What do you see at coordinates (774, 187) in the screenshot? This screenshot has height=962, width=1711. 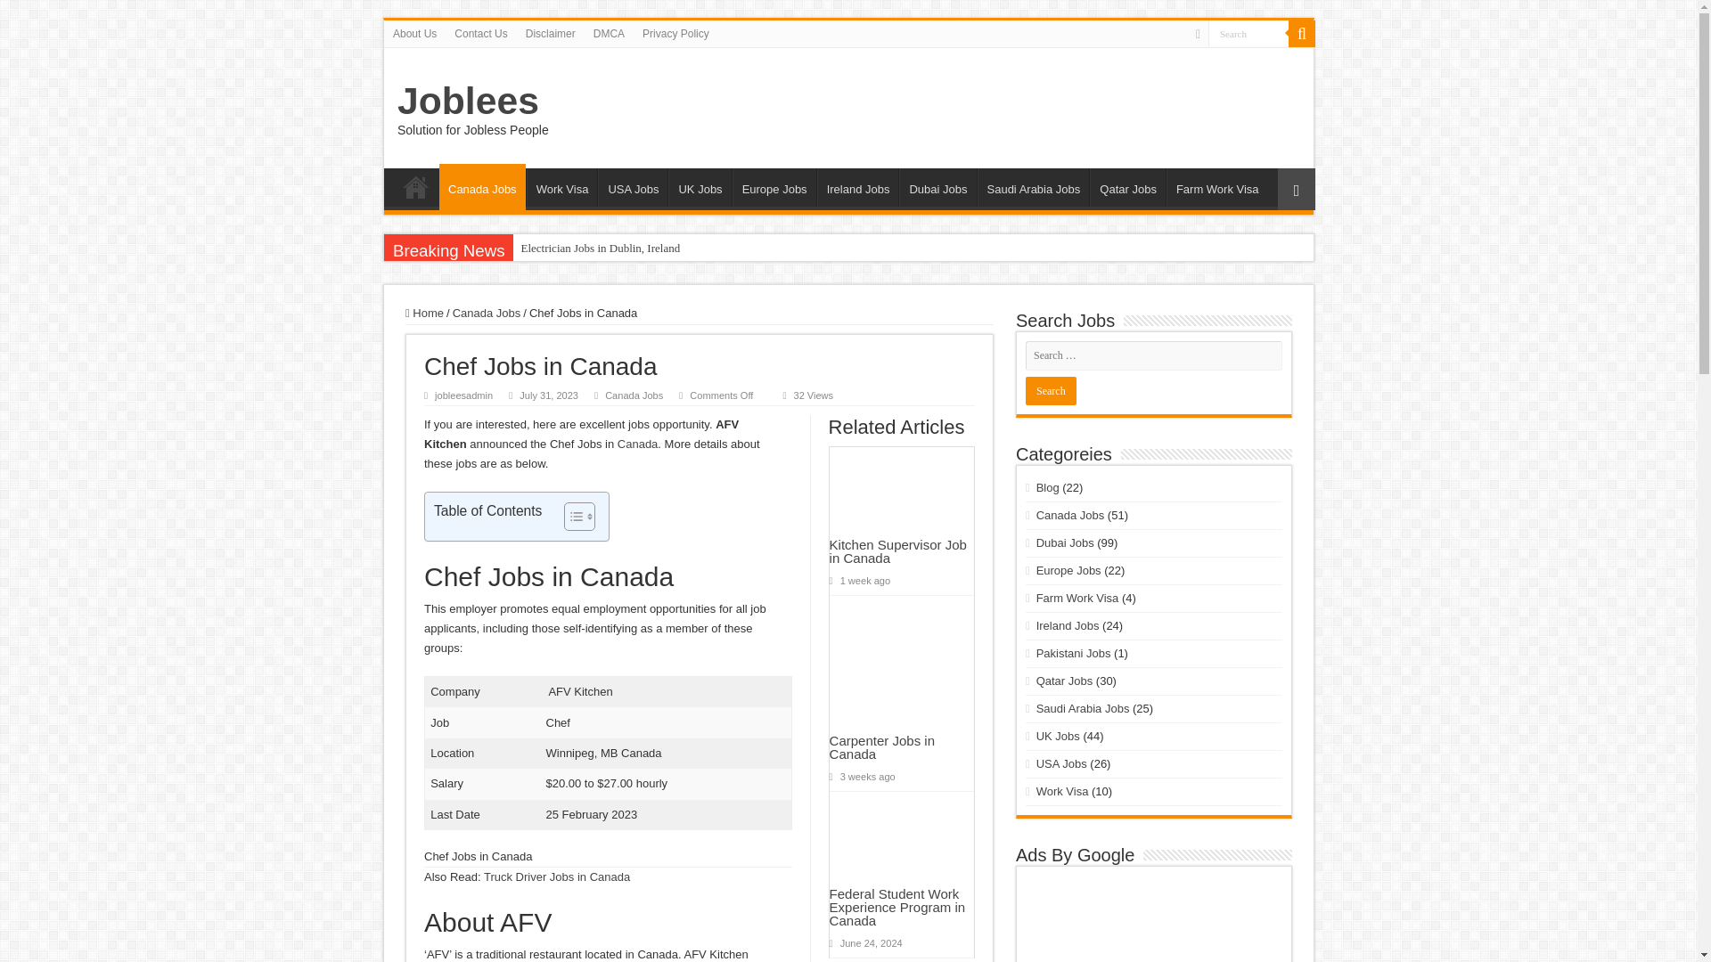 I see `Europe Jobs` at bounding box center [774, 187].